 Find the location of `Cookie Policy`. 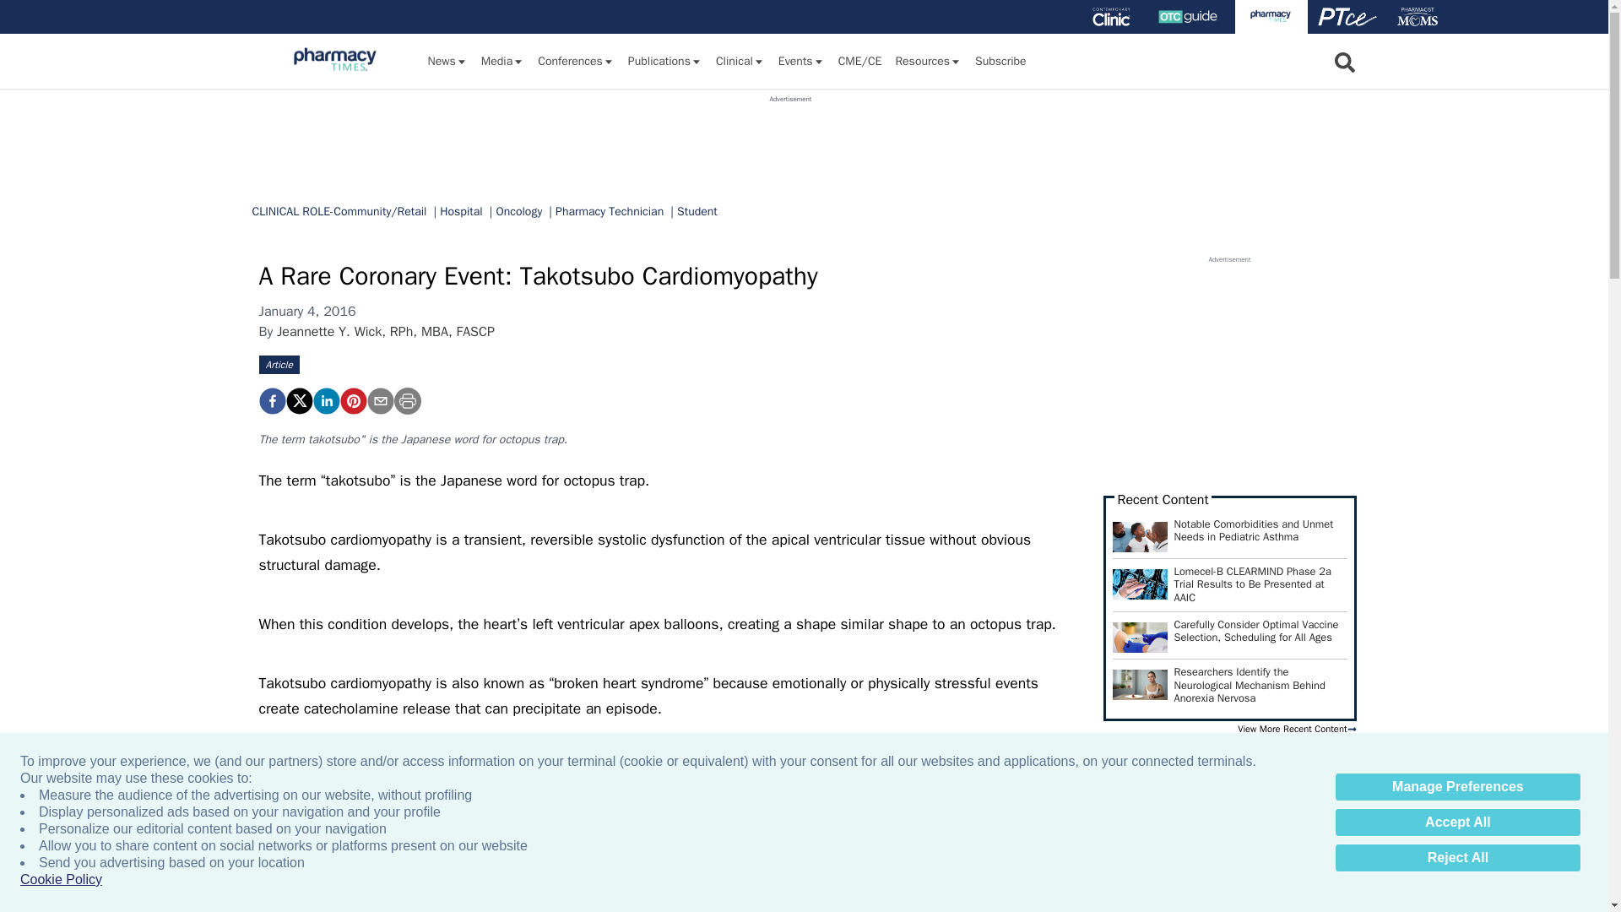

Cookie Policy is located at coordinates (61, 880).